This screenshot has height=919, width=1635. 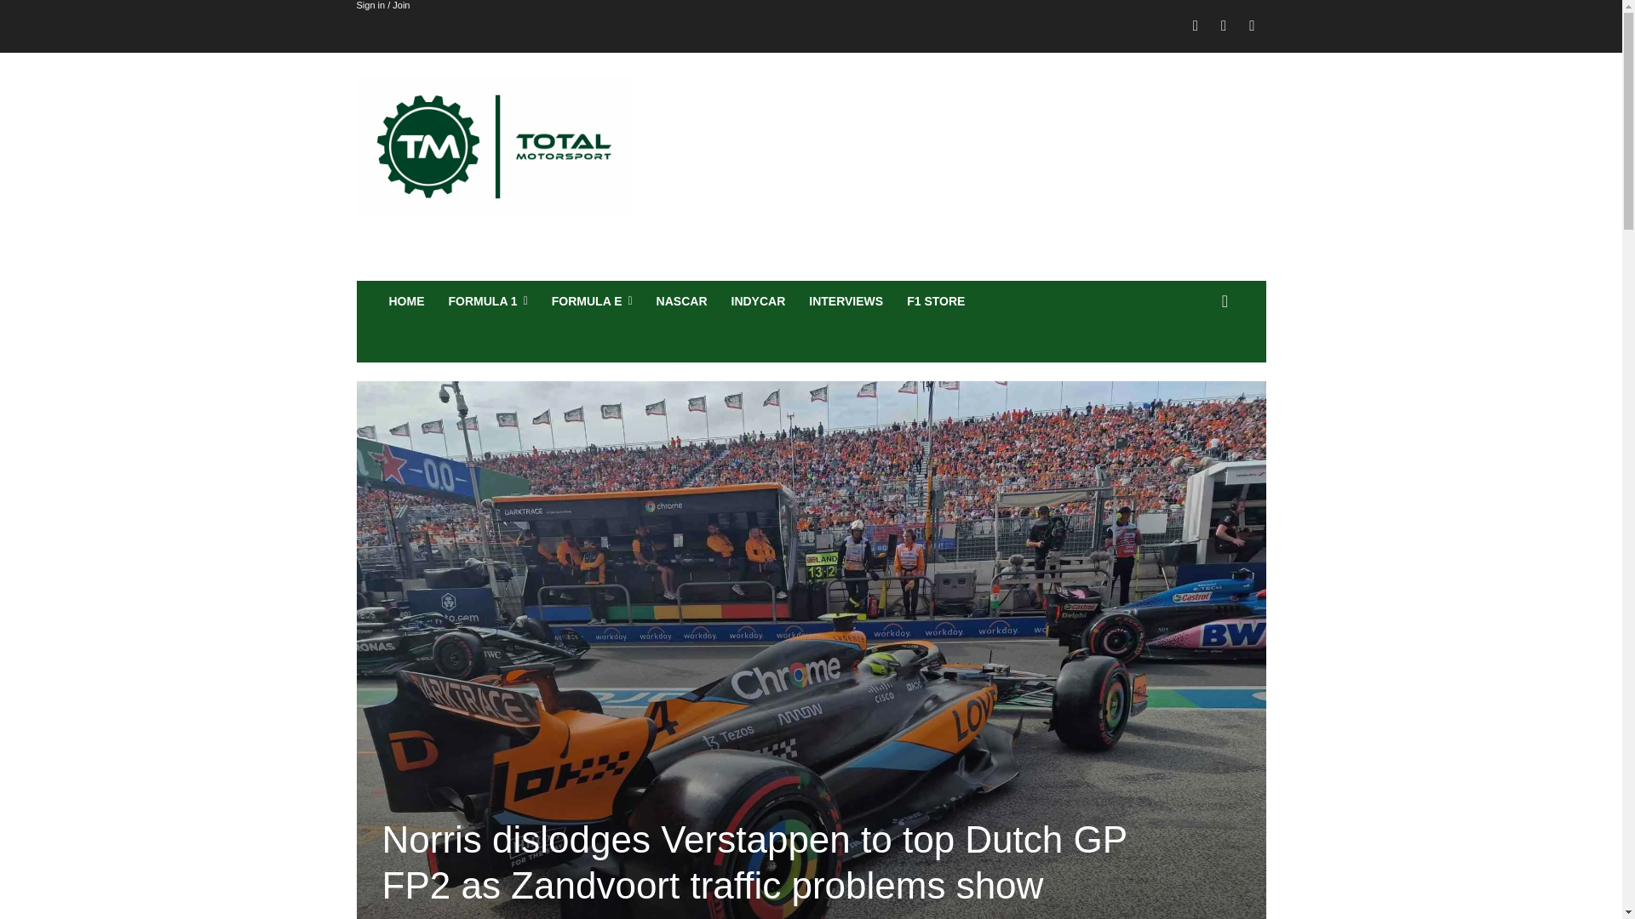 What do you see at coordinates (591, 301) in the screenshot?
I see `FORMULA E` at bounding box center [591, 301].